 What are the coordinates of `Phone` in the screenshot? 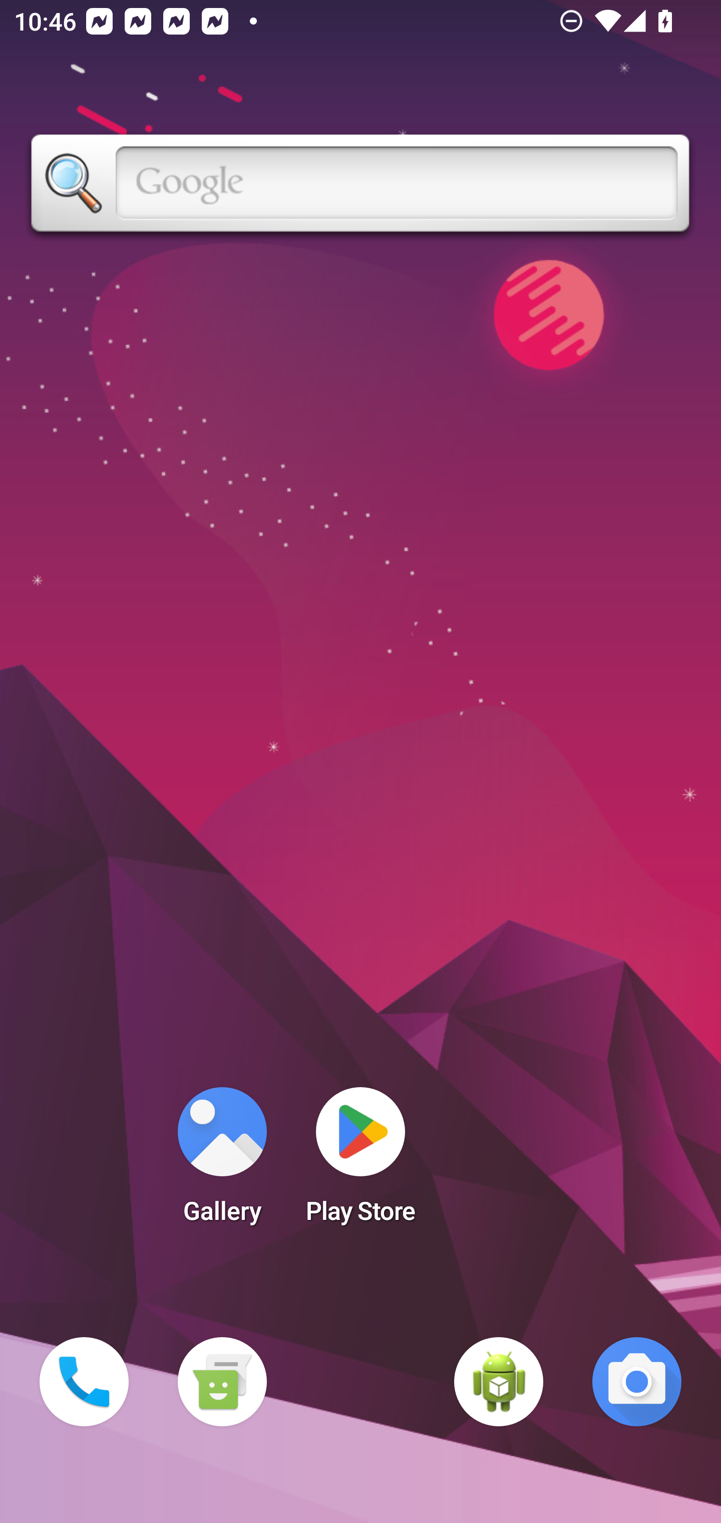 It's located at (84, 1382).